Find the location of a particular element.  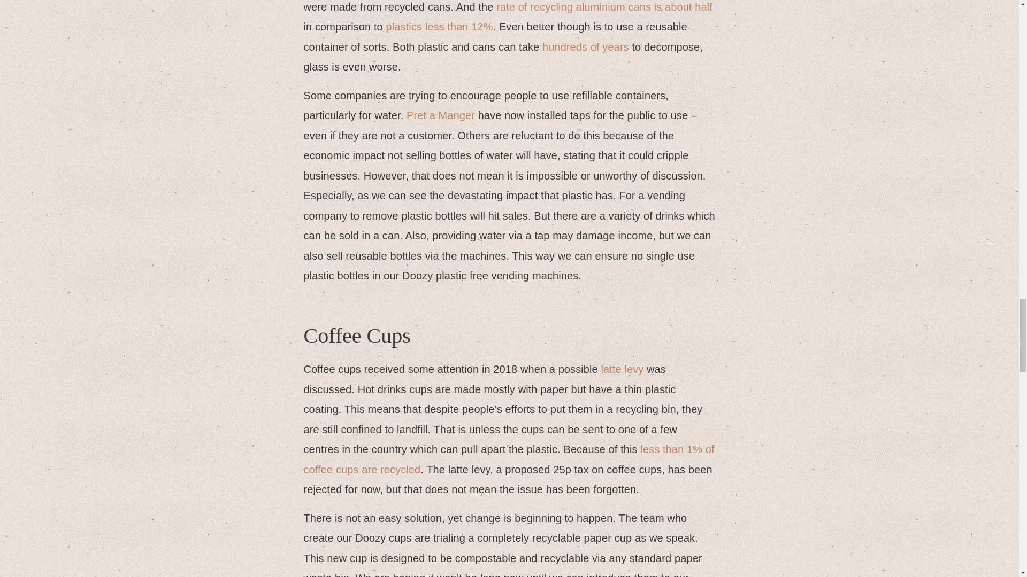

rate of recycling aluminium cans is about half is located at coordinates (604, 6).